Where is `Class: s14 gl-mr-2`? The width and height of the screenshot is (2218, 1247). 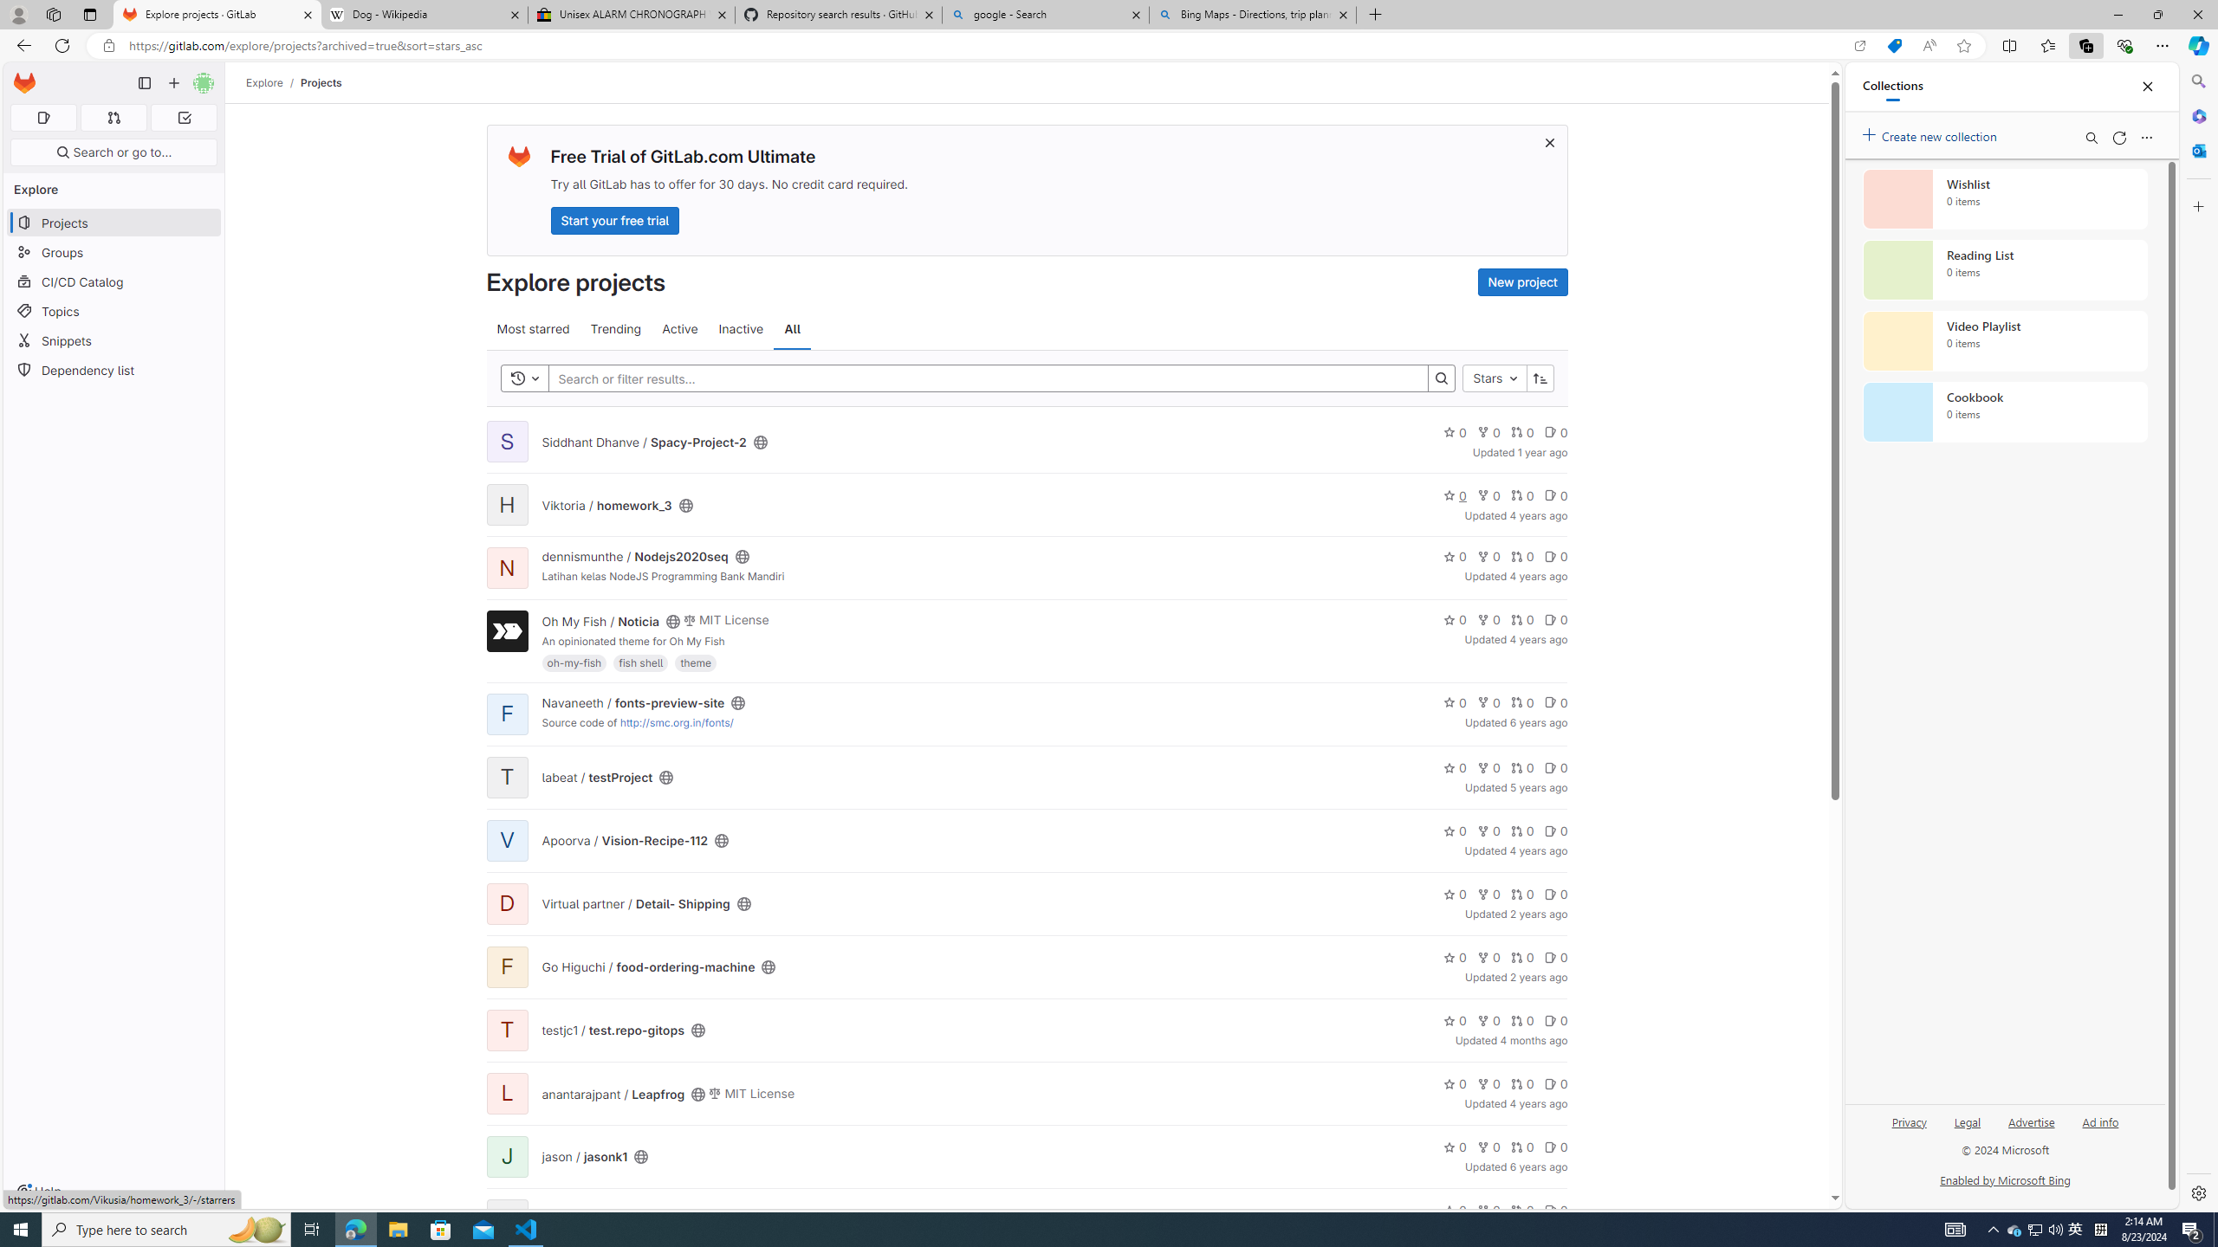 Class: s14 gl-mr-2 is located at coordinates (1550, 1210).